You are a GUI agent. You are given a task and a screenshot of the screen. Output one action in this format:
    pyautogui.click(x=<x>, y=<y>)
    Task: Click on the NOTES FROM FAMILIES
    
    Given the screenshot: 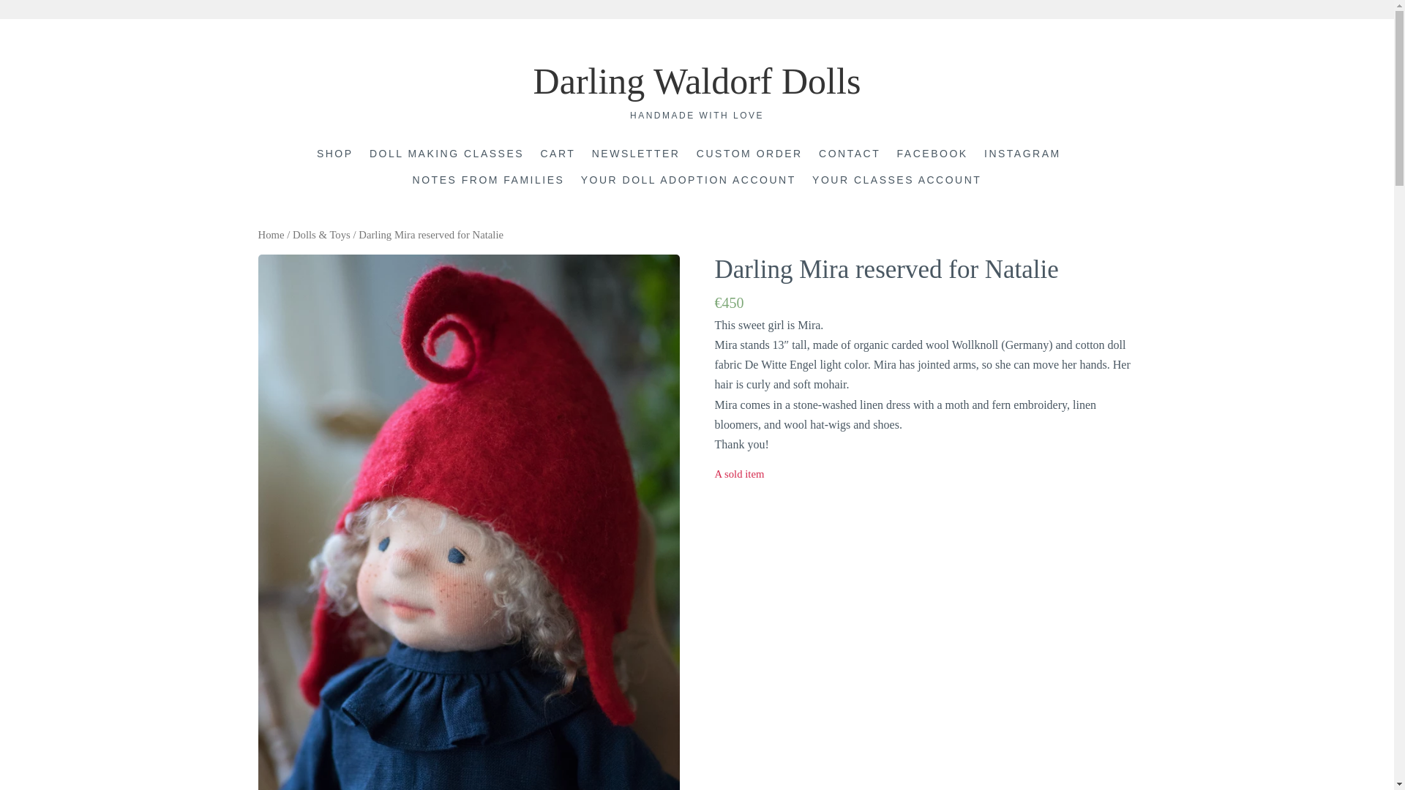 What is the action you would take?
    pyautogui.click(x=489, y=181)
    